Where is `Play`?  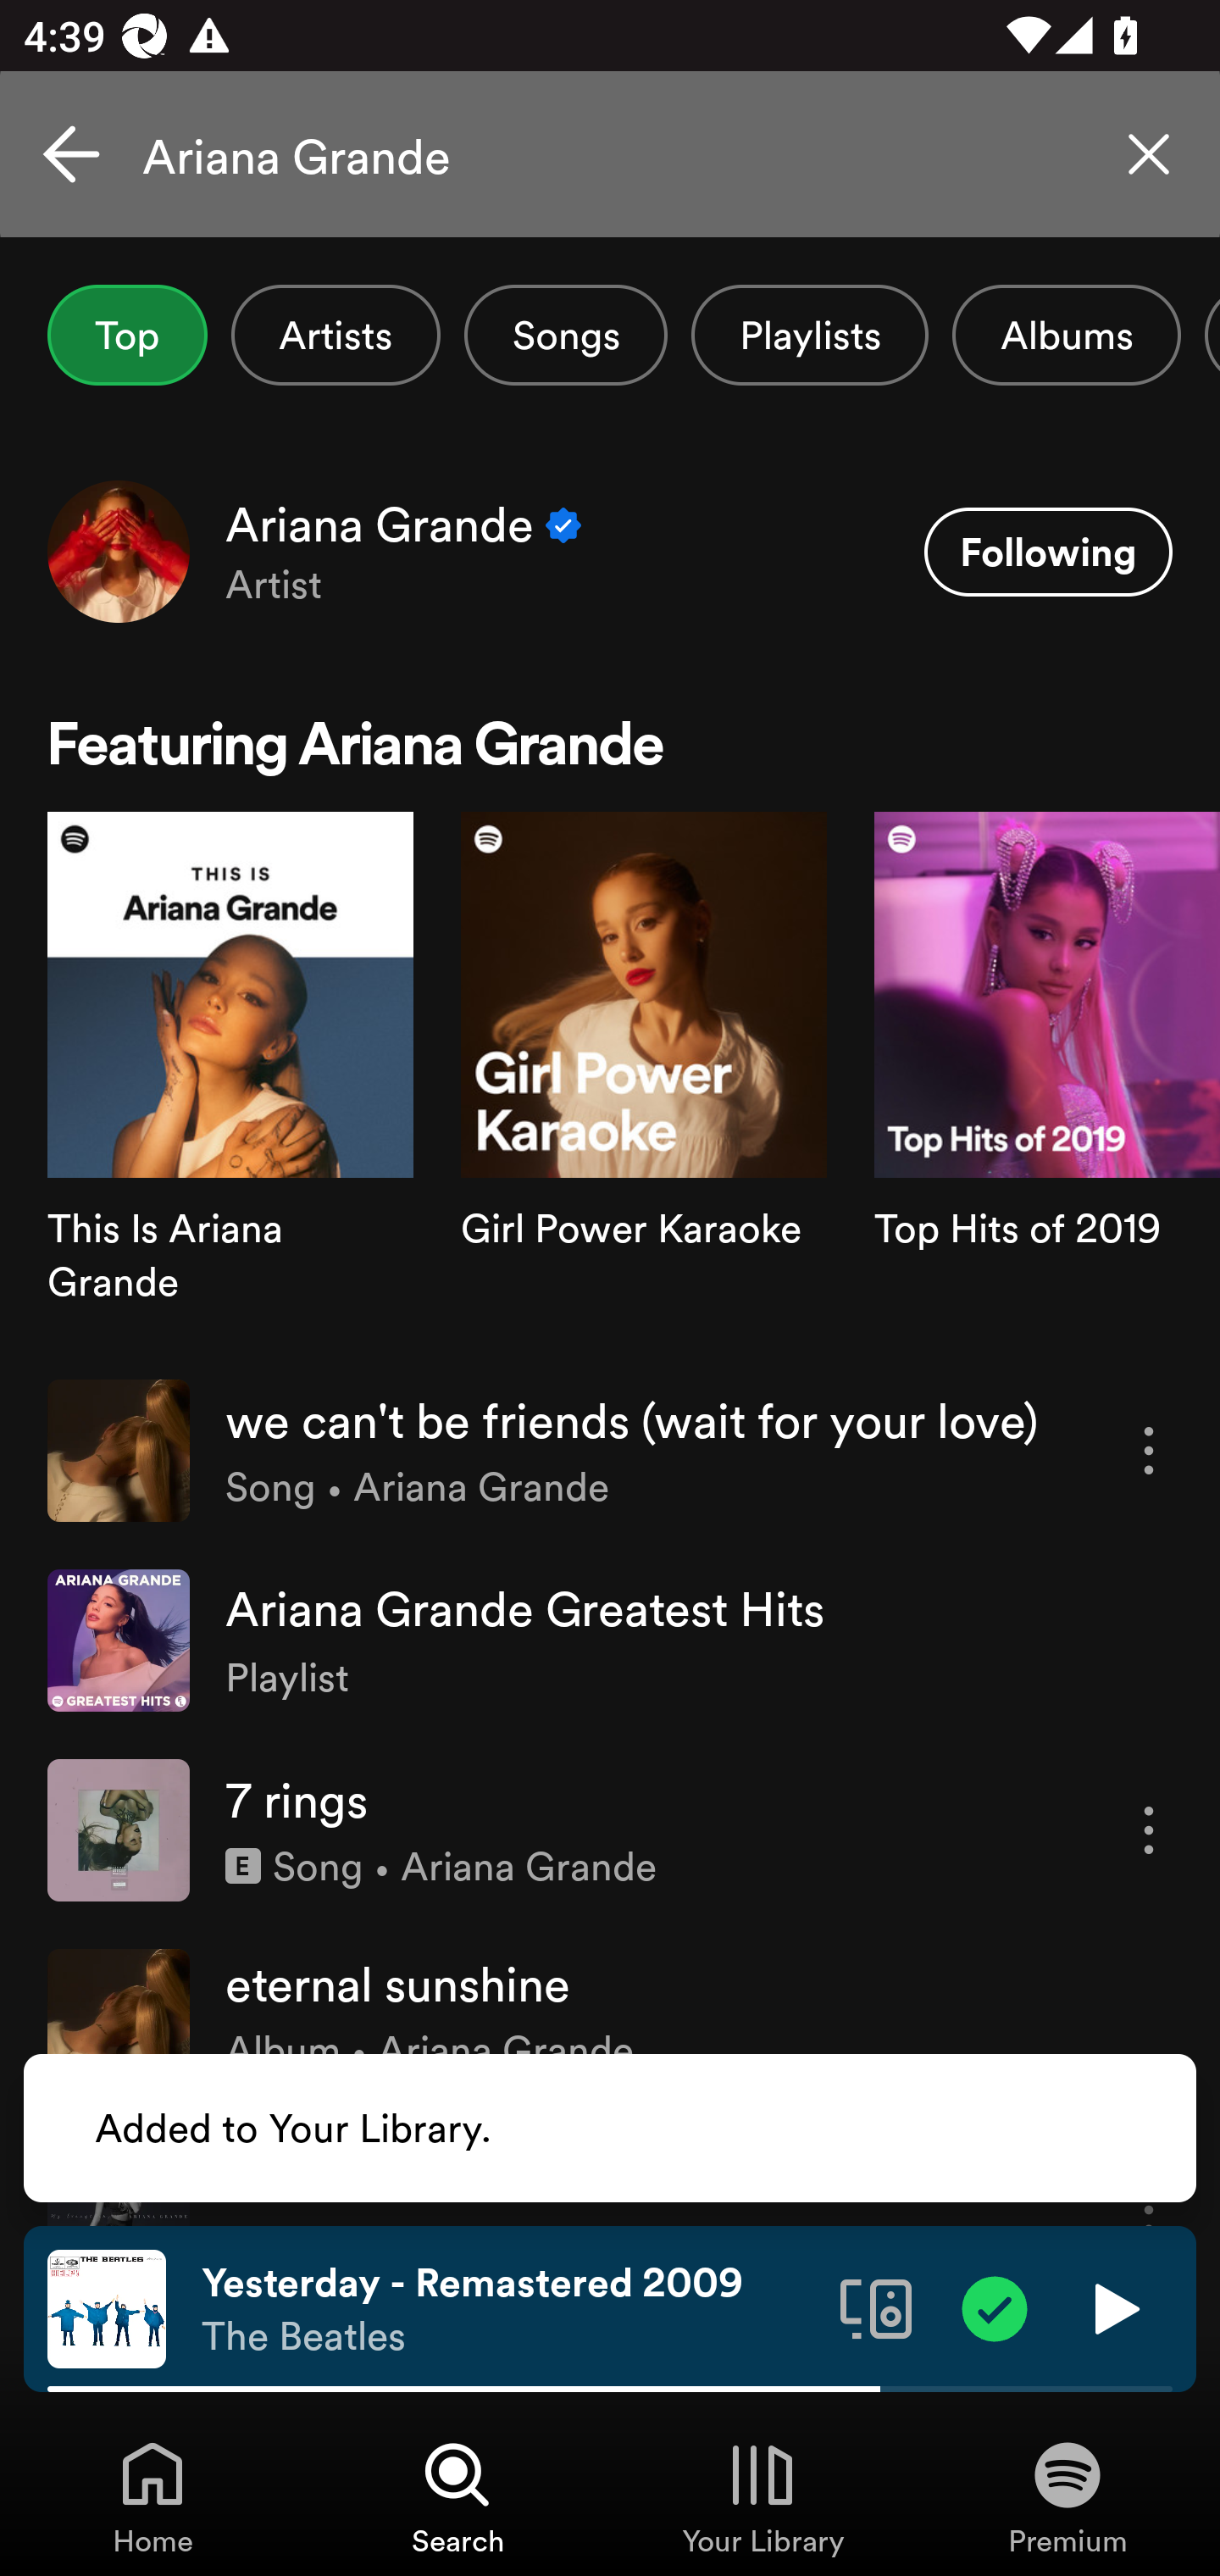
Play is located at coordinates (1113, 2307).